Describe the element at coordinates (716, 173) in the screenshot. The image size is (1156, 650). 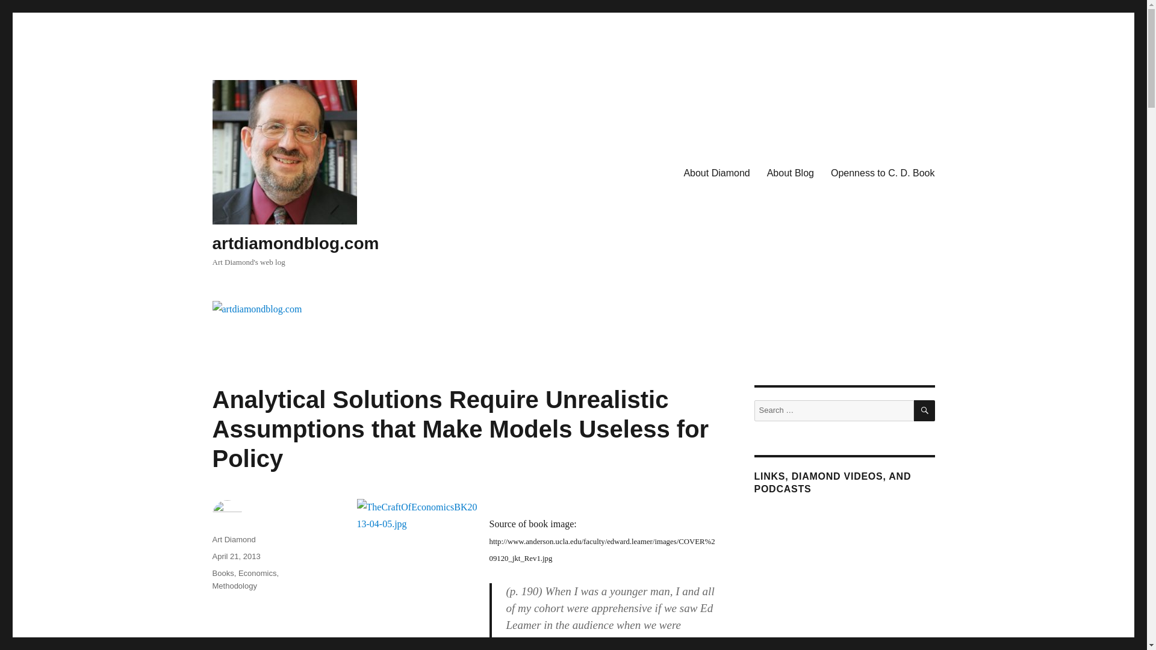
I see `About Diamond` at that location.